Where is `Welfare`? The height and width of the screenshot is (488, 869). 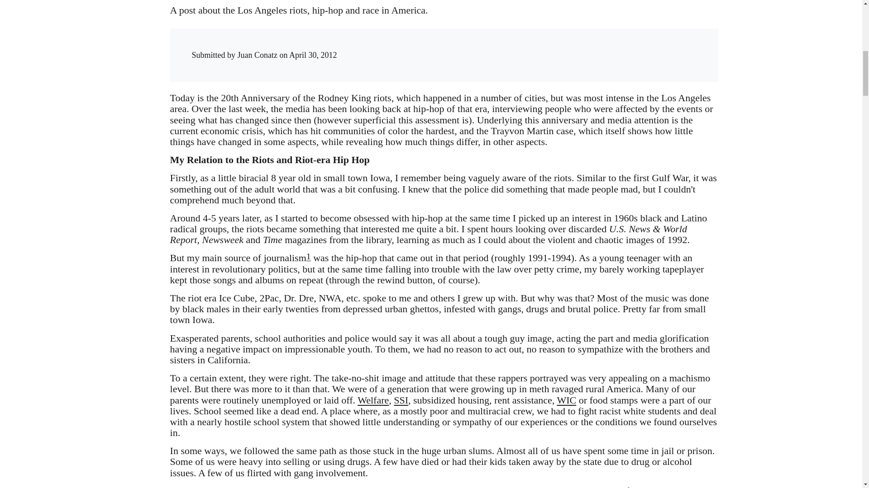
Welfare is located at coordinates (373, 399).